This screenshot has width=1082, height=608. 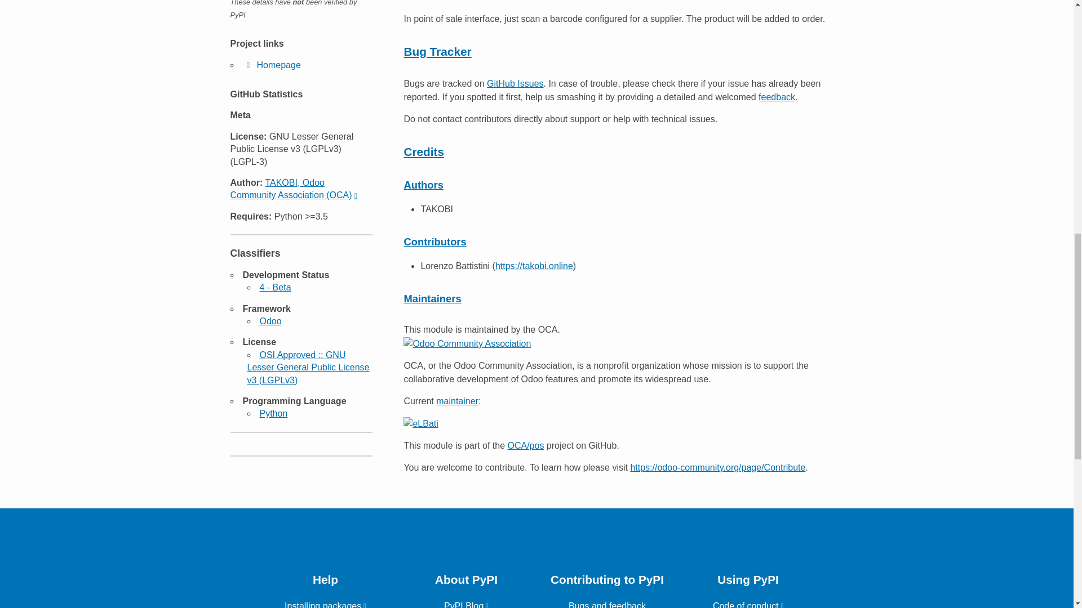 I want to click on External link, so click(x=325, y=605).